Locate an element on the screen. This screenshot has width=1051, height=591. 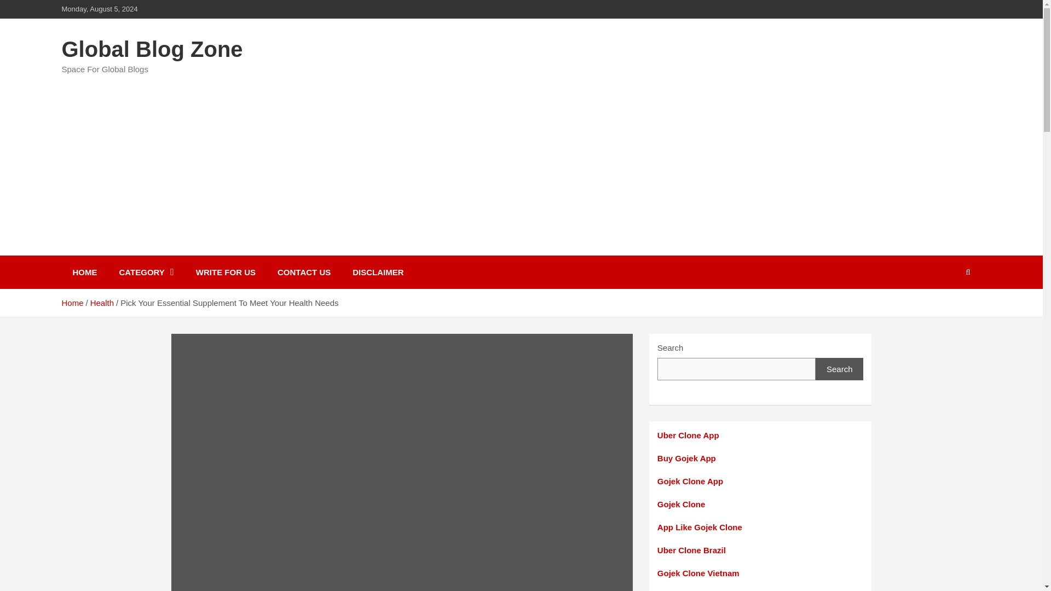
WRITE FOR US is located at coordinates (226, 272).